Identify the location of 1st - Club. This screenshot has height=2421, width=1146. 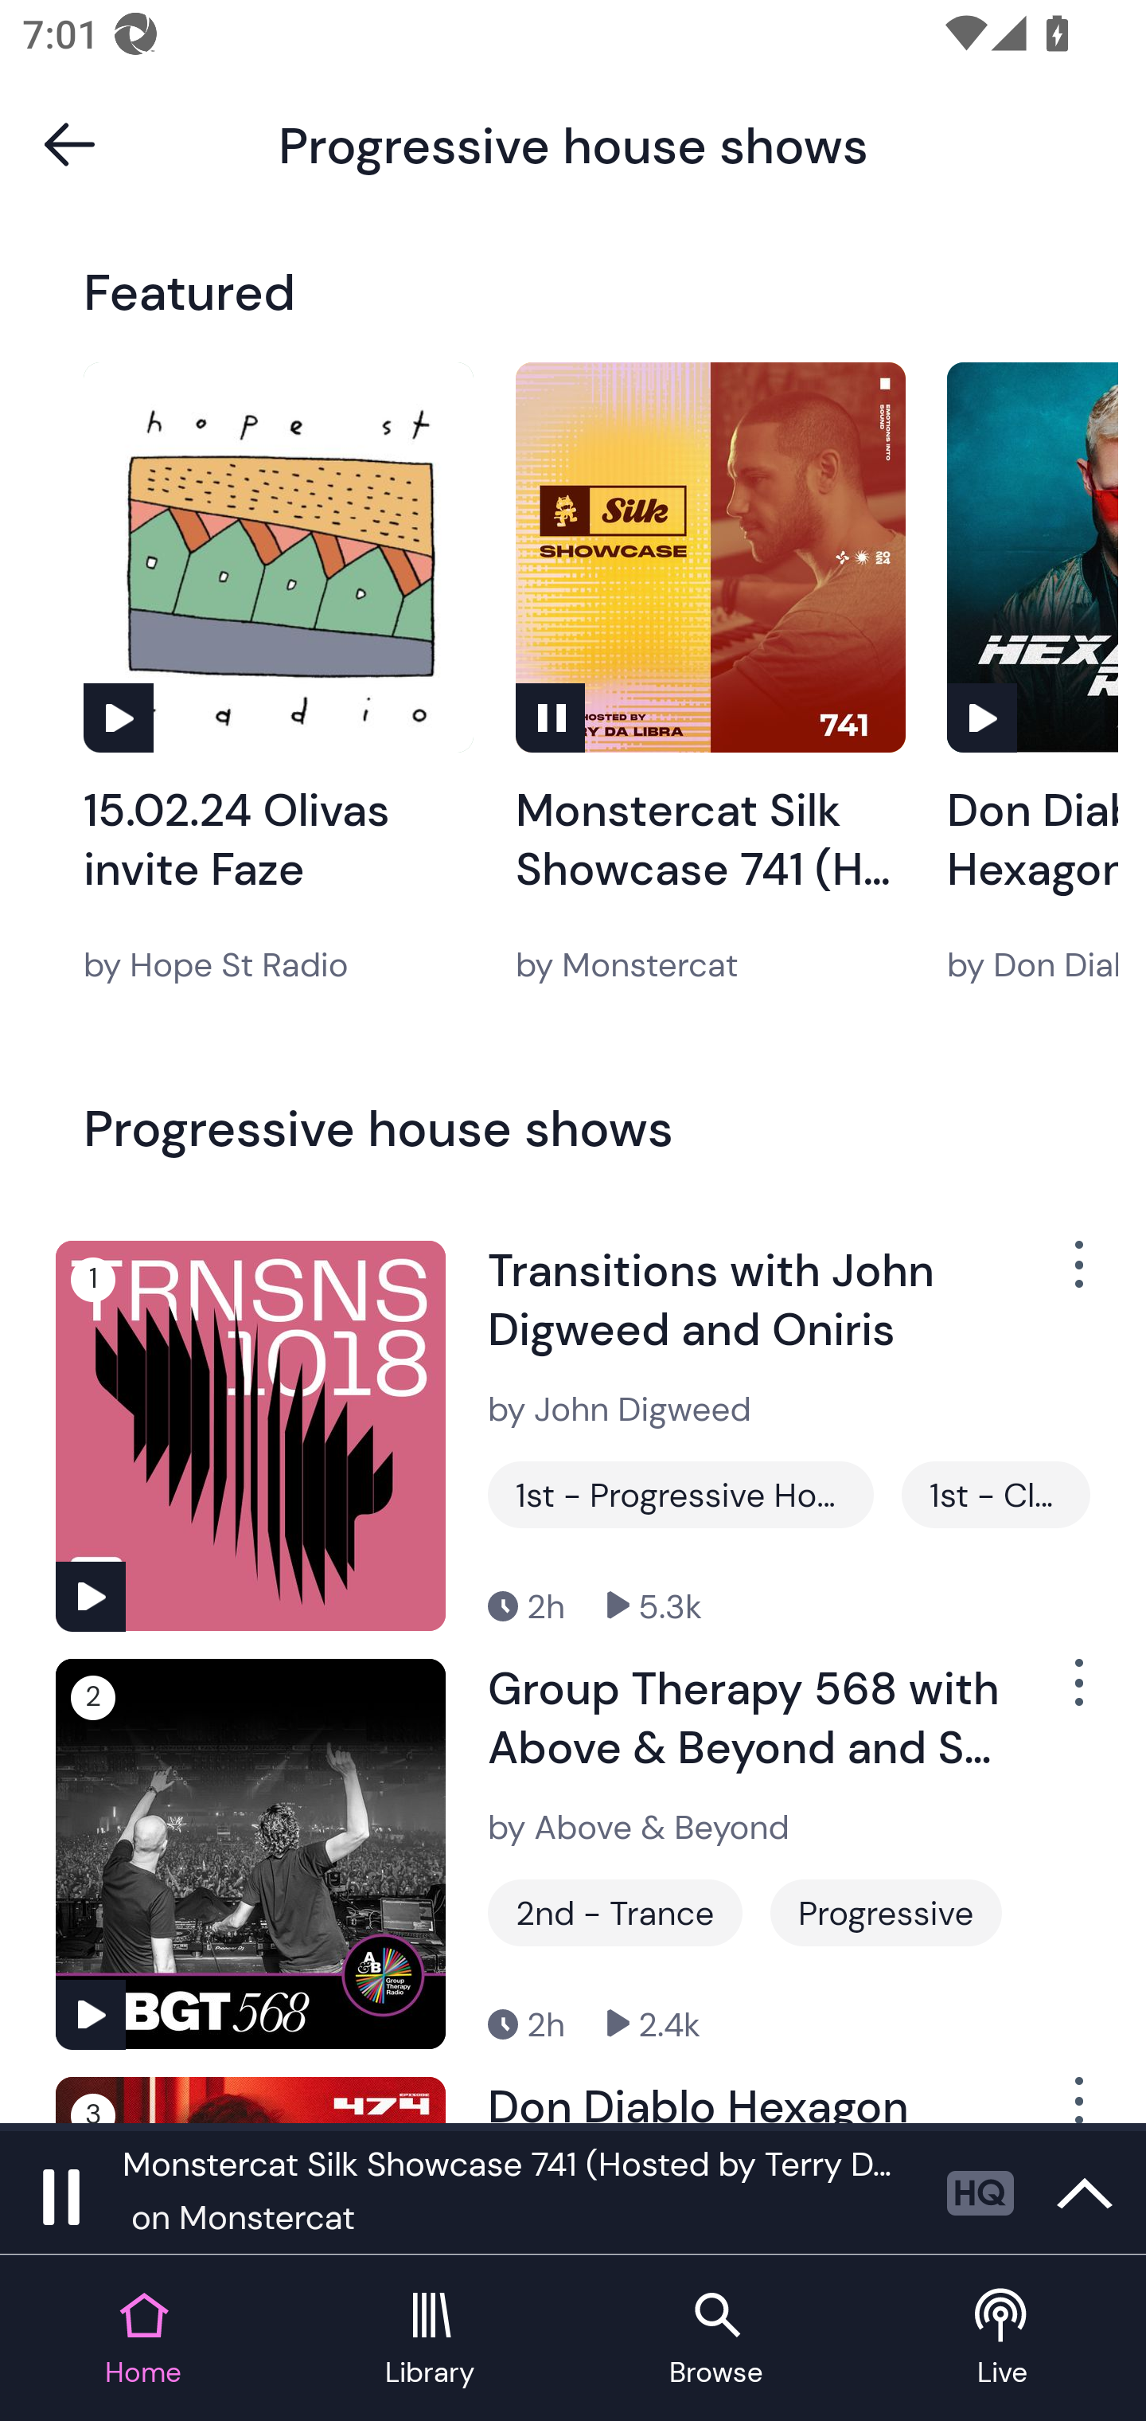
(996, 1495).